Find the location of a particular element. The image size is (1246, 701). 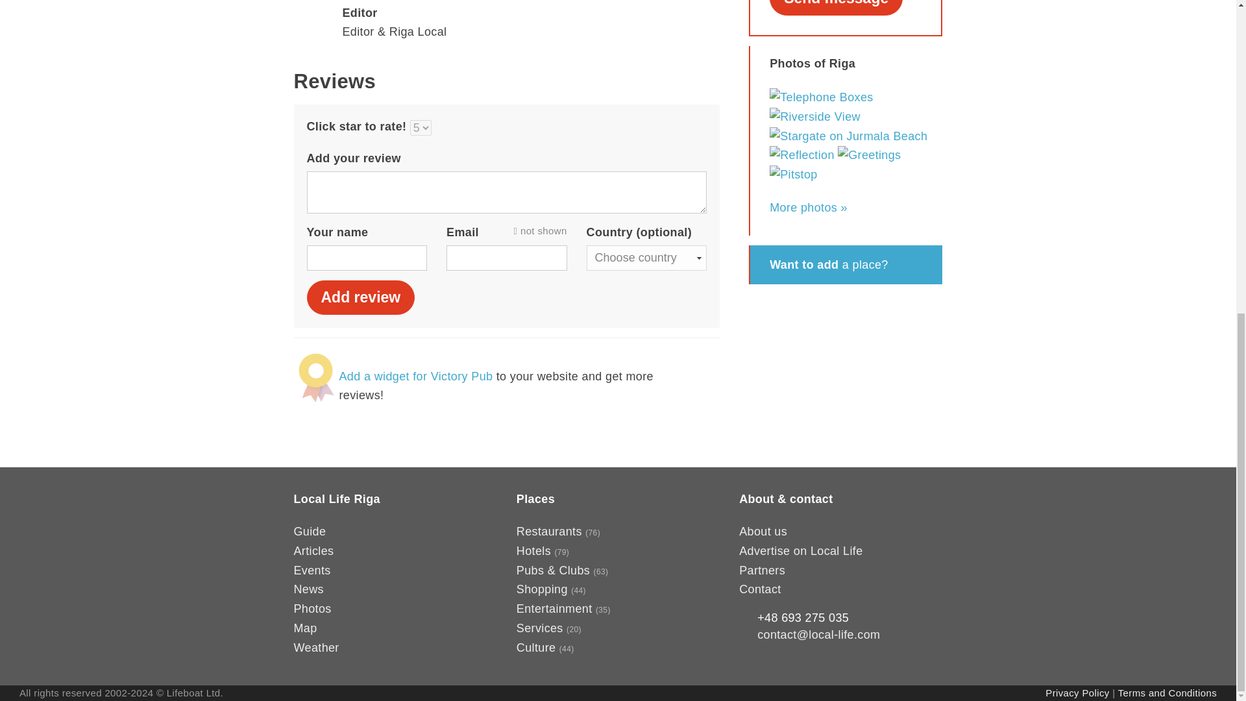

Local Life Riga is located at coordinates (336, 498).